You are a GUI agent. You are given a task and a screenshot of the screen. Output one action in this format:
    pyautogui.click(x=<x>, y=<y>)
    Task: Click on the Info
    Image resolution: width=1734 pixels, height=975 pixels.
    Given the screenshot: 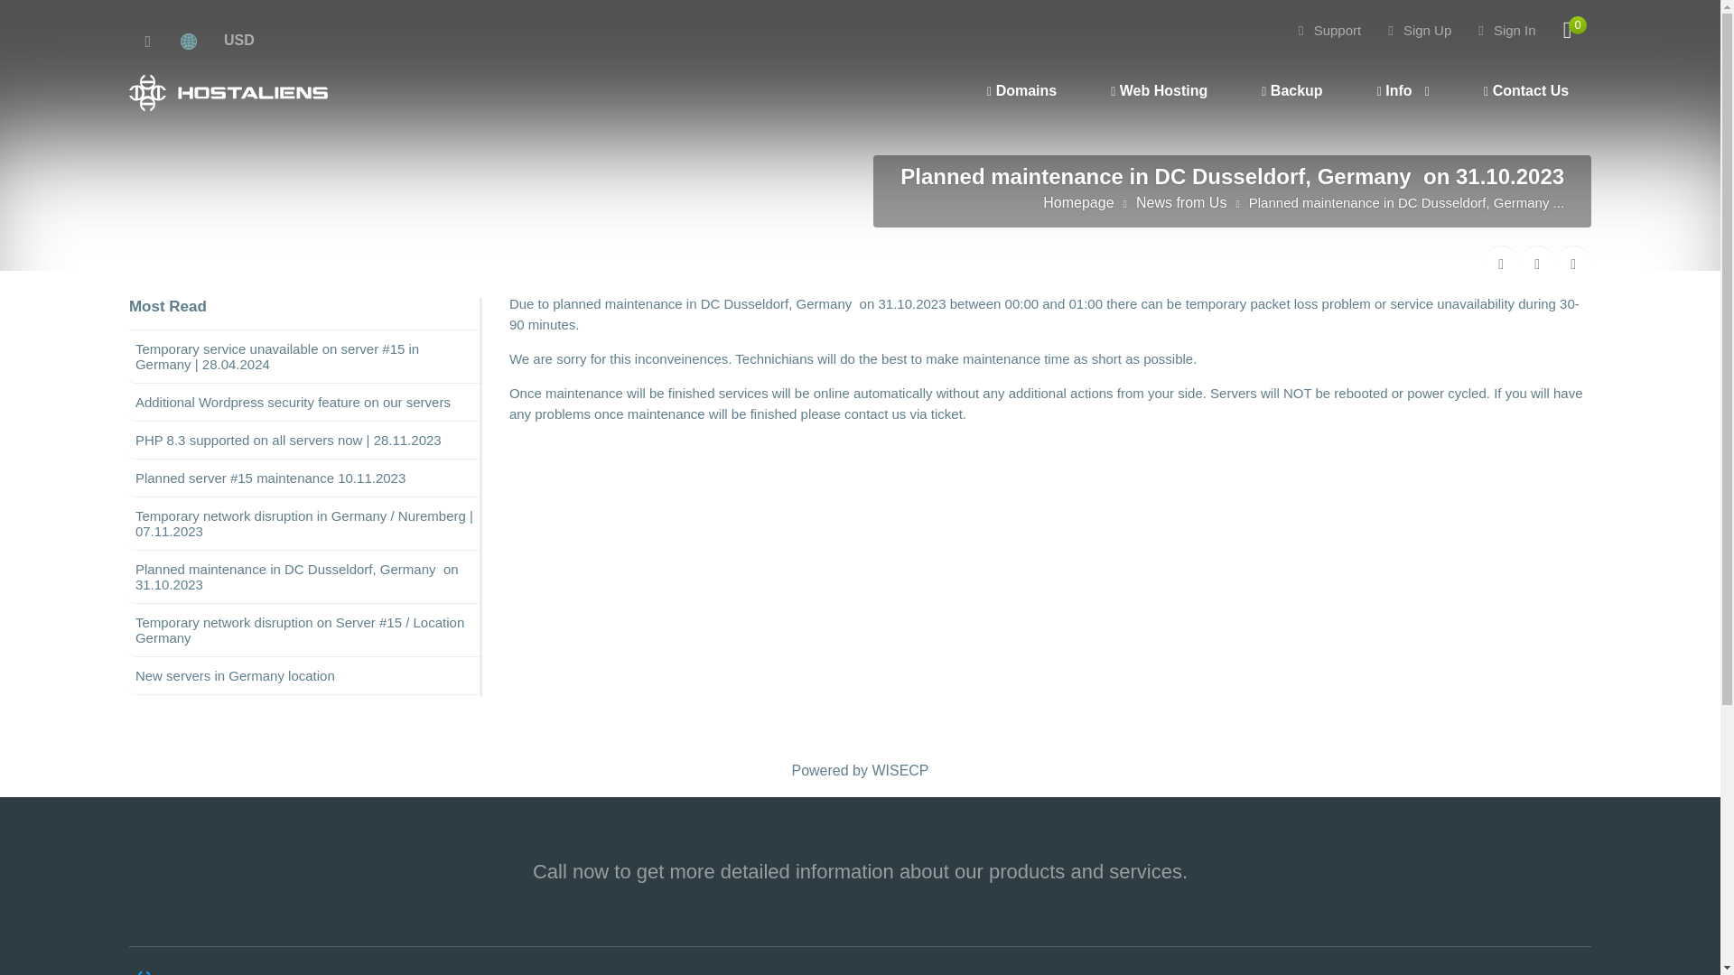 What is the action you would take?
    pyautogui.click(x=1398, y=90)
    